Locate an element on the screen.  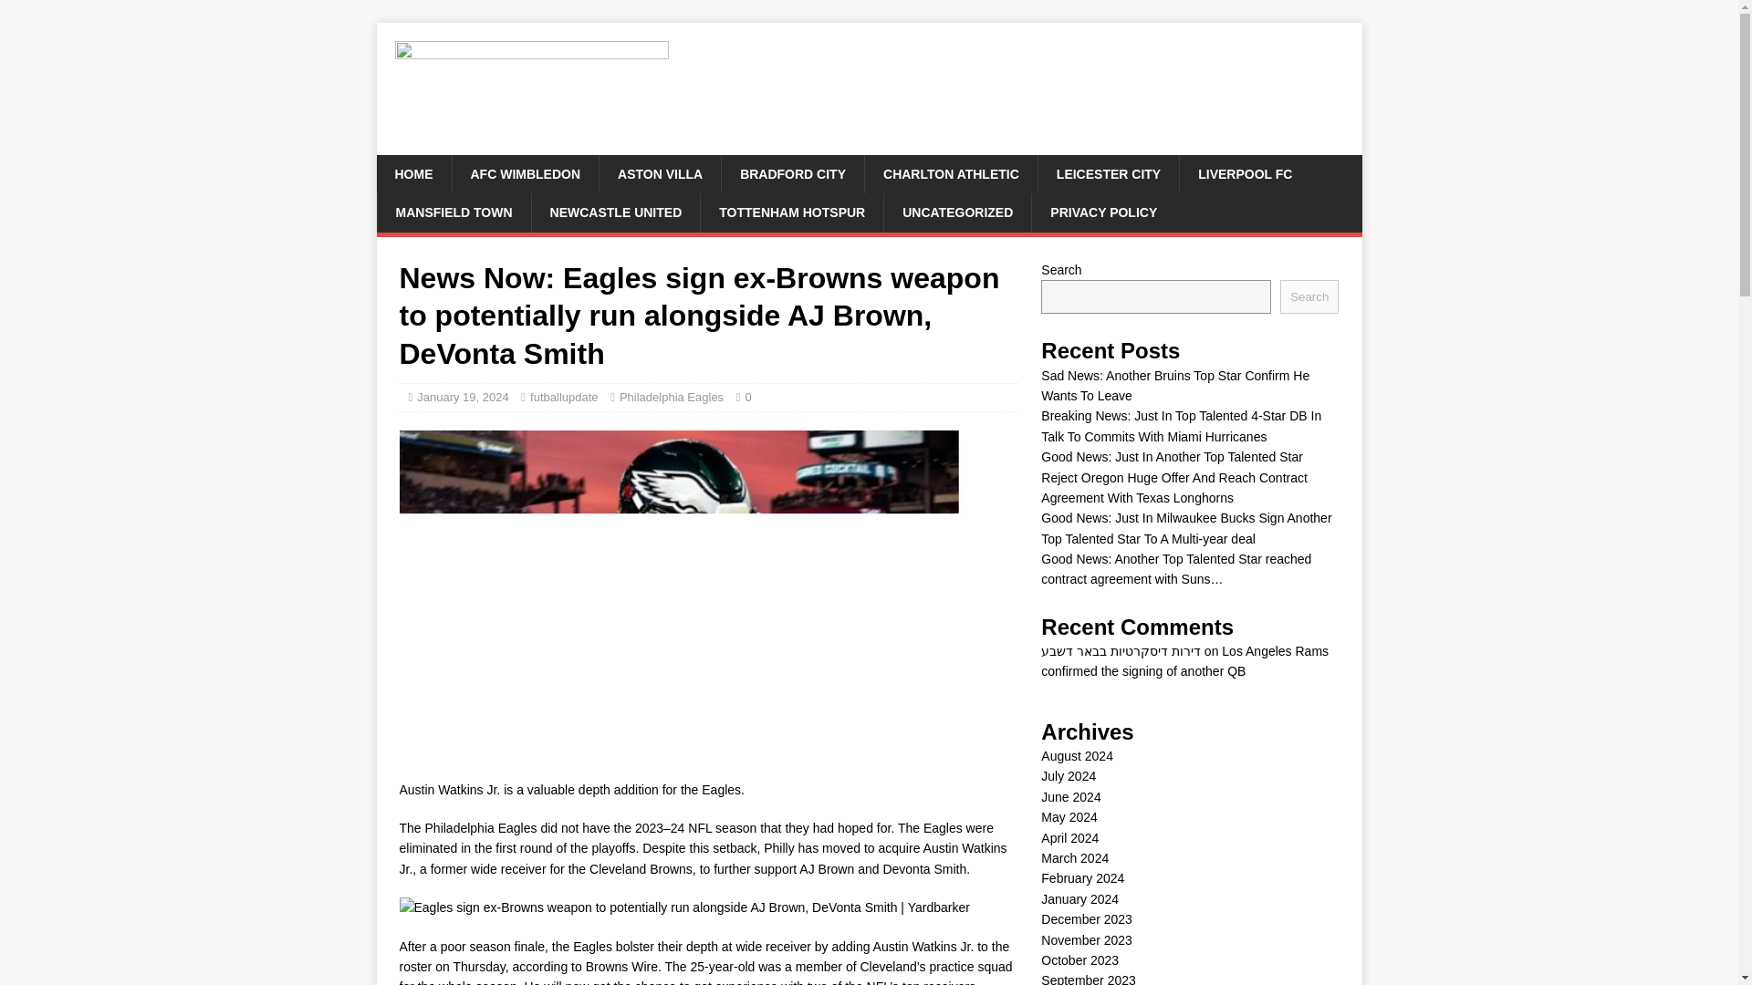
Philadelphia Eagles is located at coordinates (672, 396).